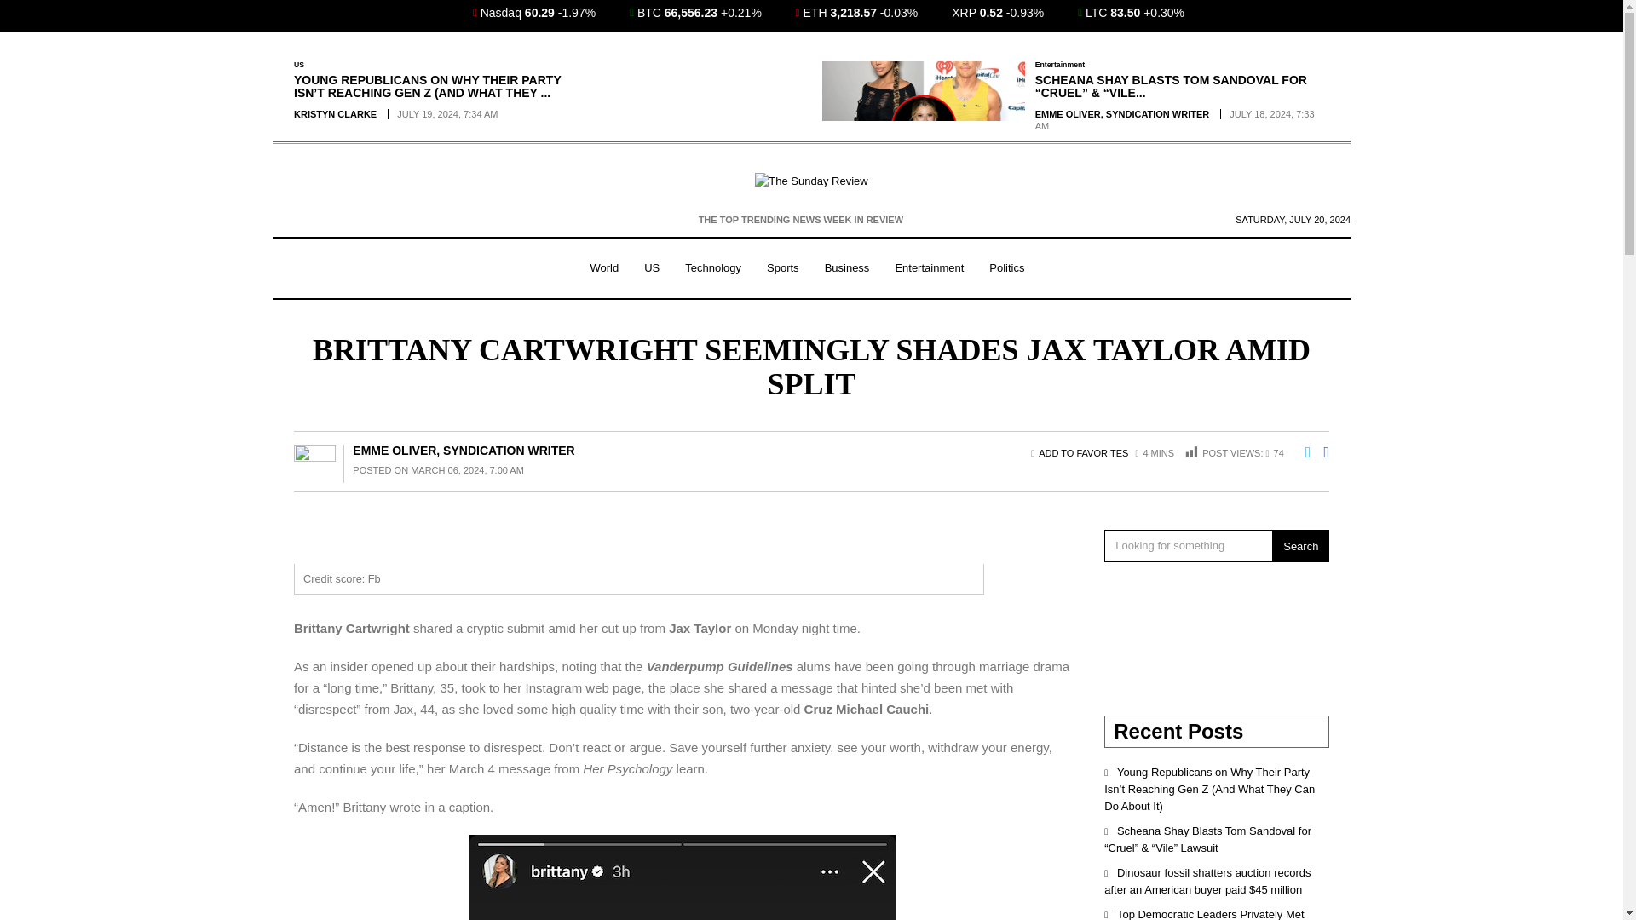 This screenshot has height=920, width=1636. I want to click on EMME OLIVER, SYNDICATION WRITER, so click(464, 450).